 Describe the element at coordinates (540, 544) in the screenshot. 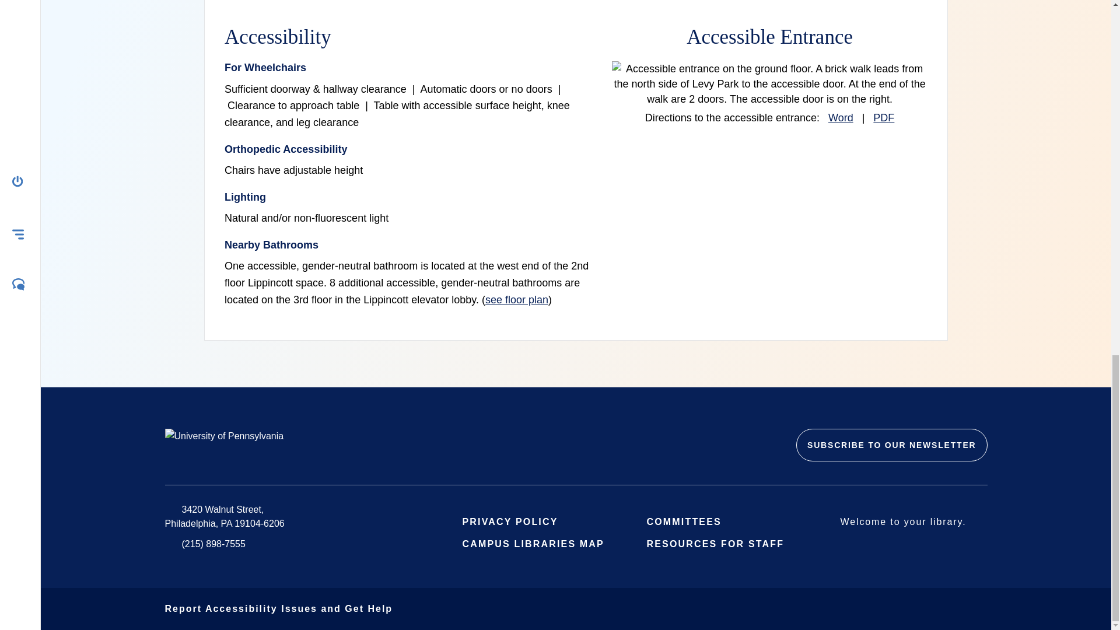

I see `Link to Campus libraries map` at that location.